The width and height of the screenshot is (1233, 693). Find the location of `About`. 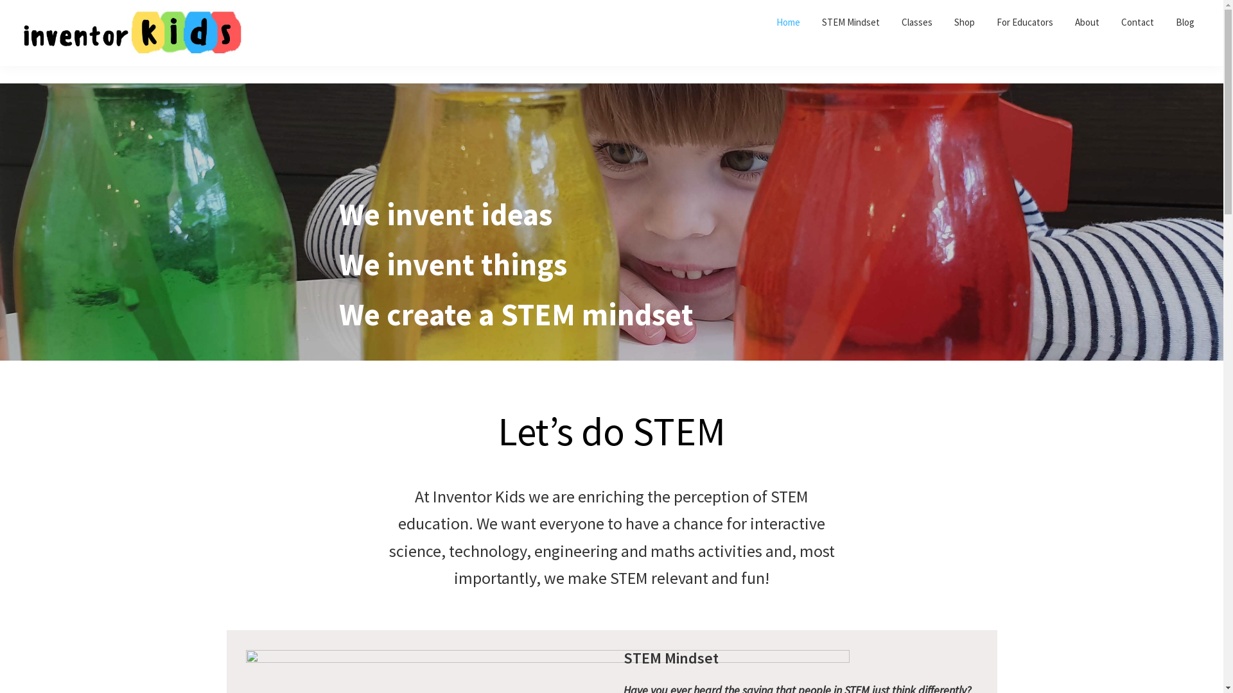

About is located at coordinates (1087, 22).